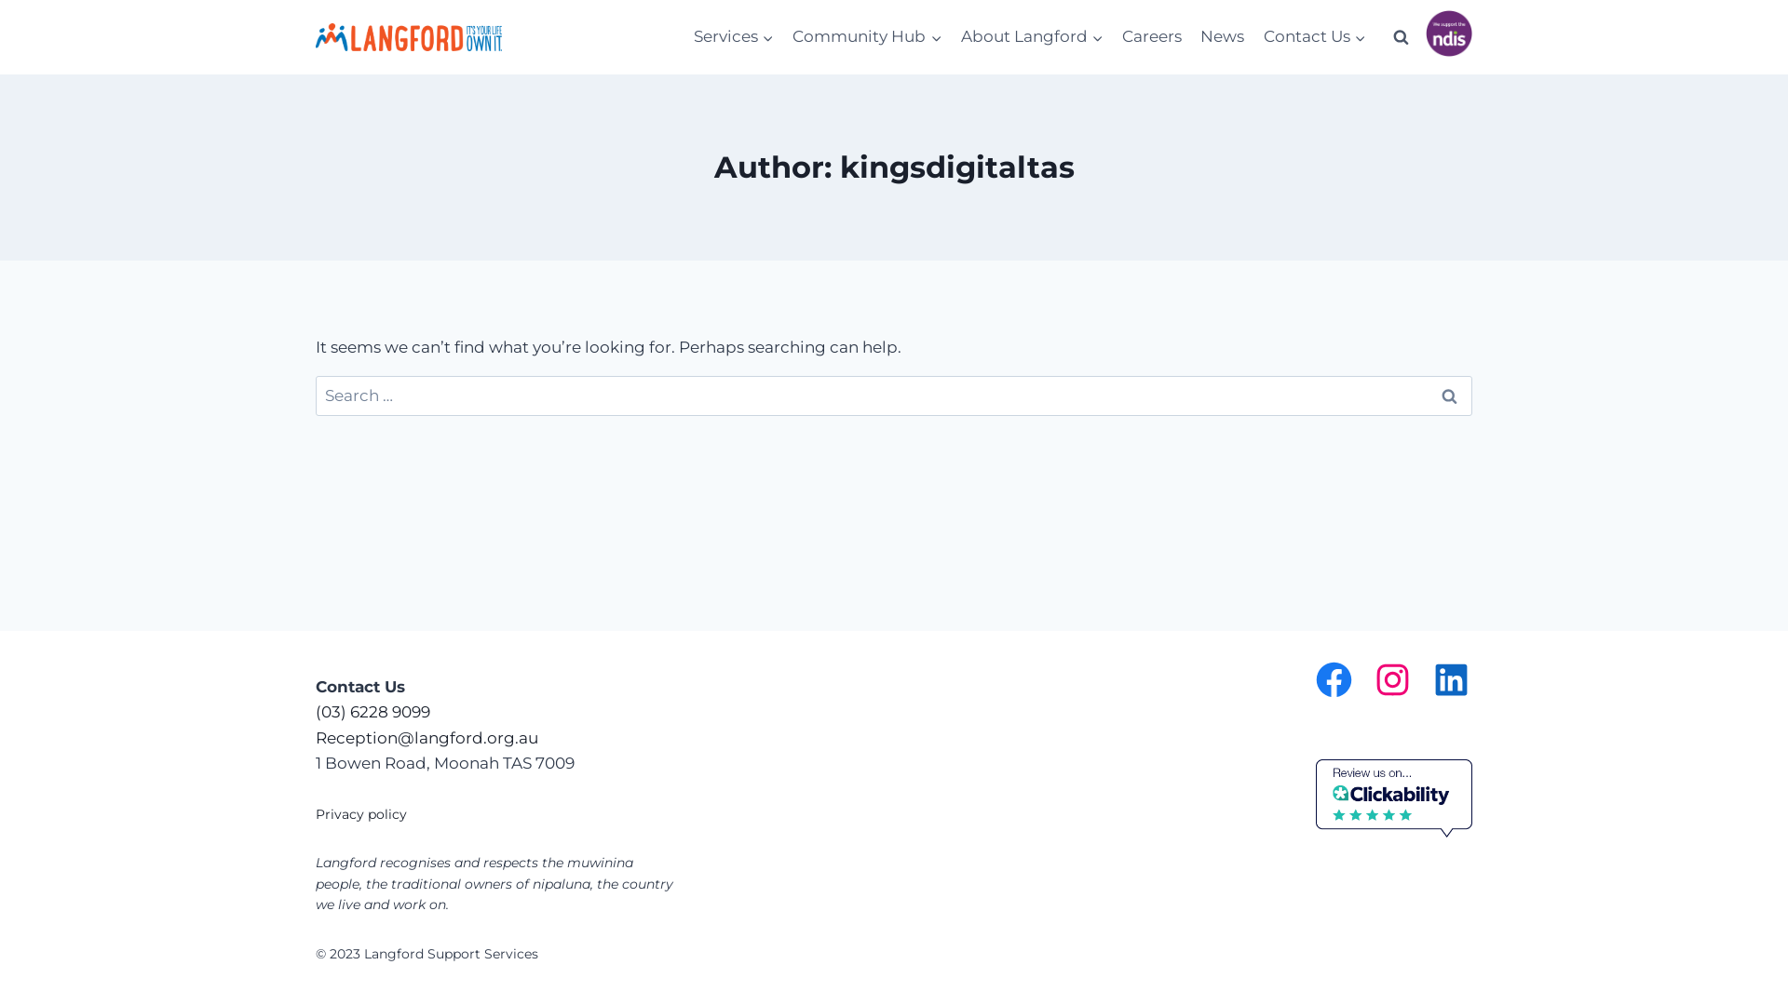 The height and width of the screenshot is (1005, 1788). What do you see at coordinates (1451, 679) in the screenshot?
I see `LinkedIn` at bounding box center [1451, 679].